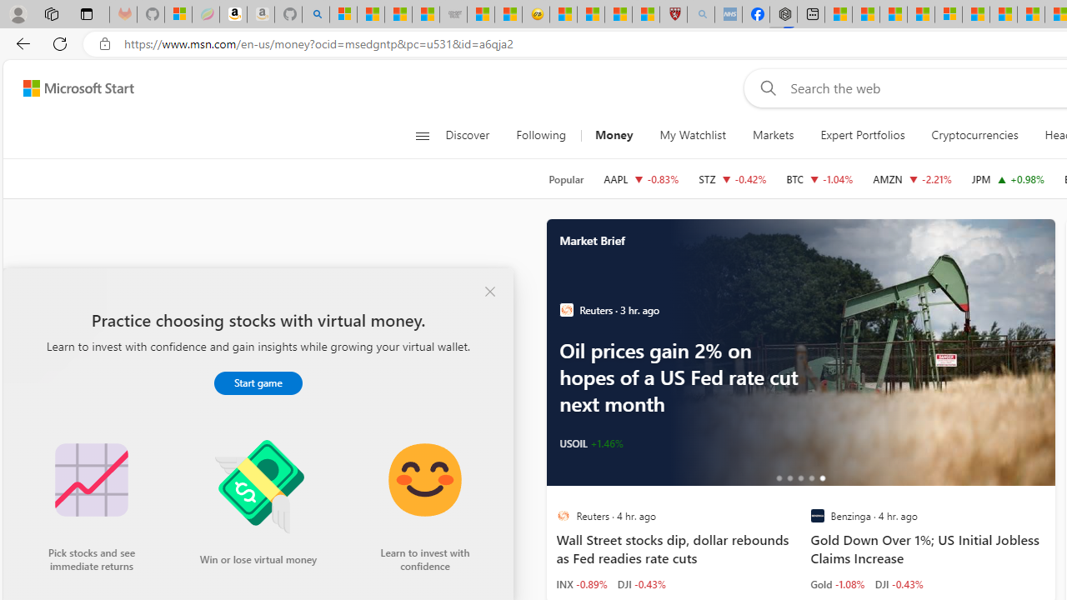 The image size is (1067, 600). Describe the element at coordinates (18, 13) in the screenshot. I see `Personal Profile` at that location.